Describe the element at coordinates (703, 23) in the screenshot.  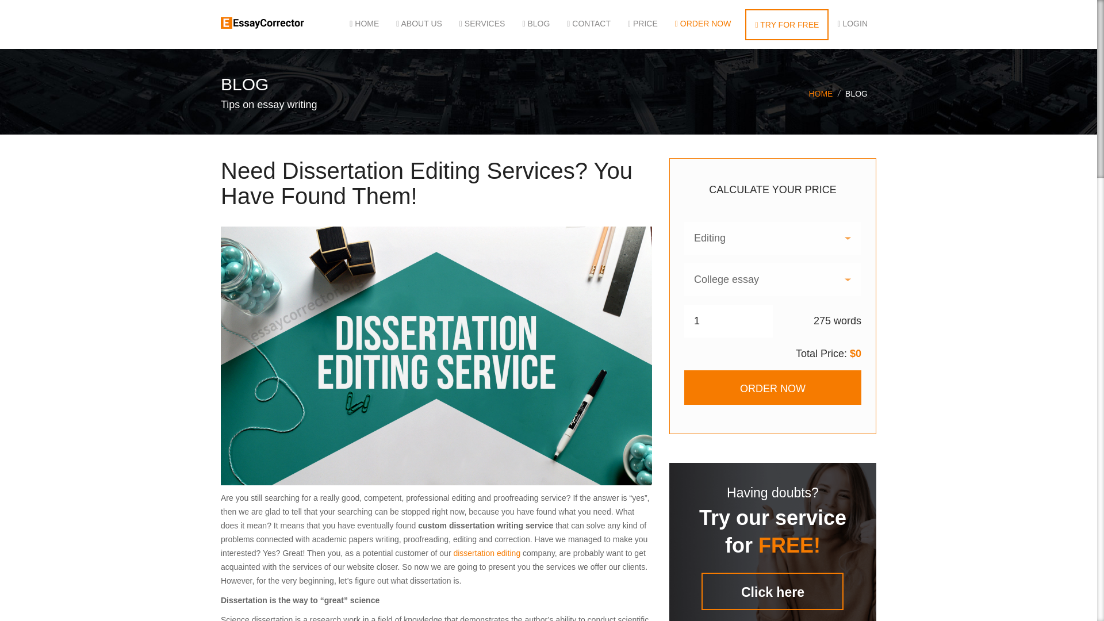
I see `ORDER NOW` at that location.